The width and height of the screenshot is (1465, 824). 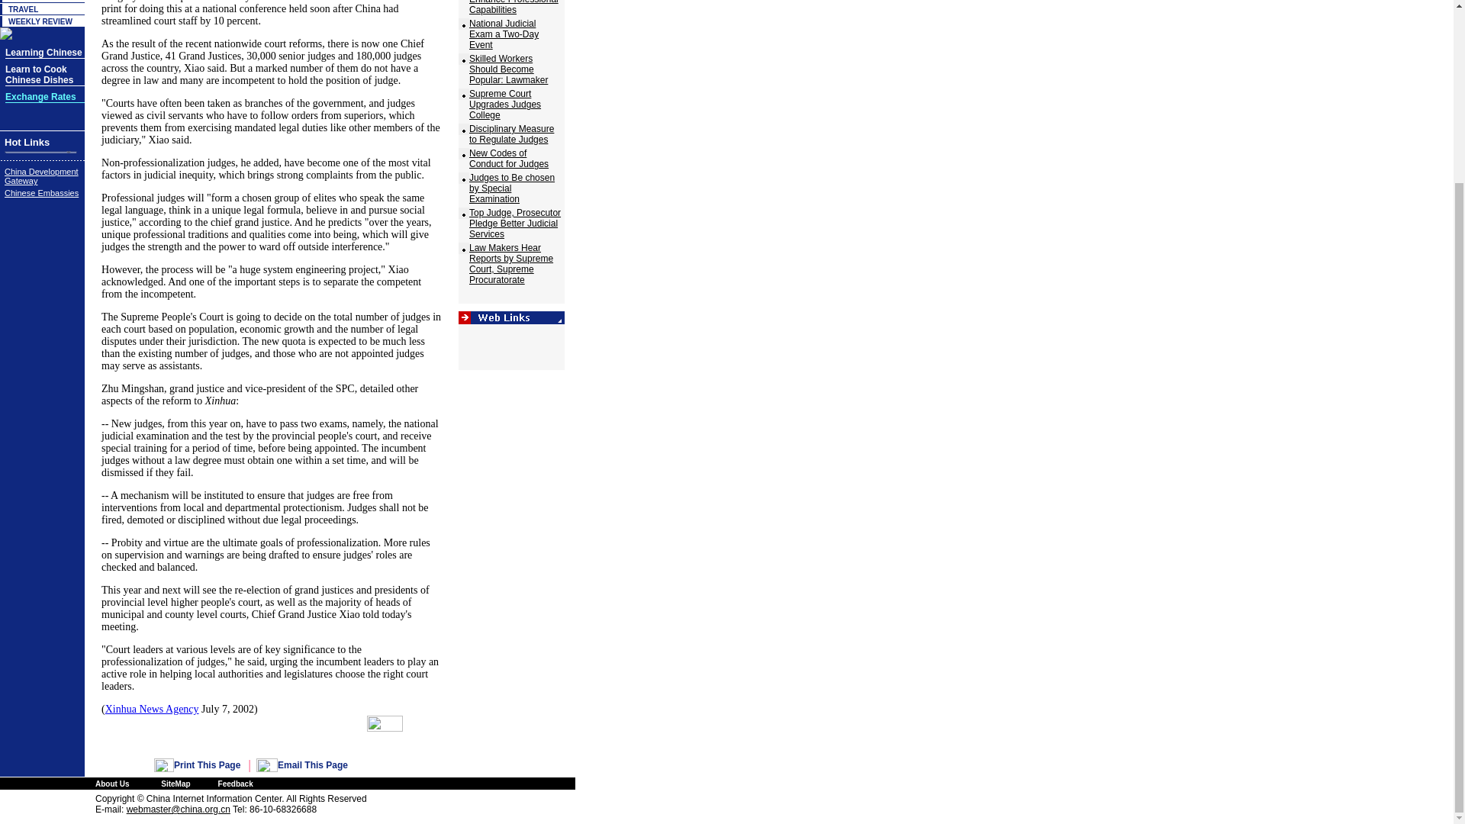 I want to click on Chinese Embassies, so click(x=41, y=193).